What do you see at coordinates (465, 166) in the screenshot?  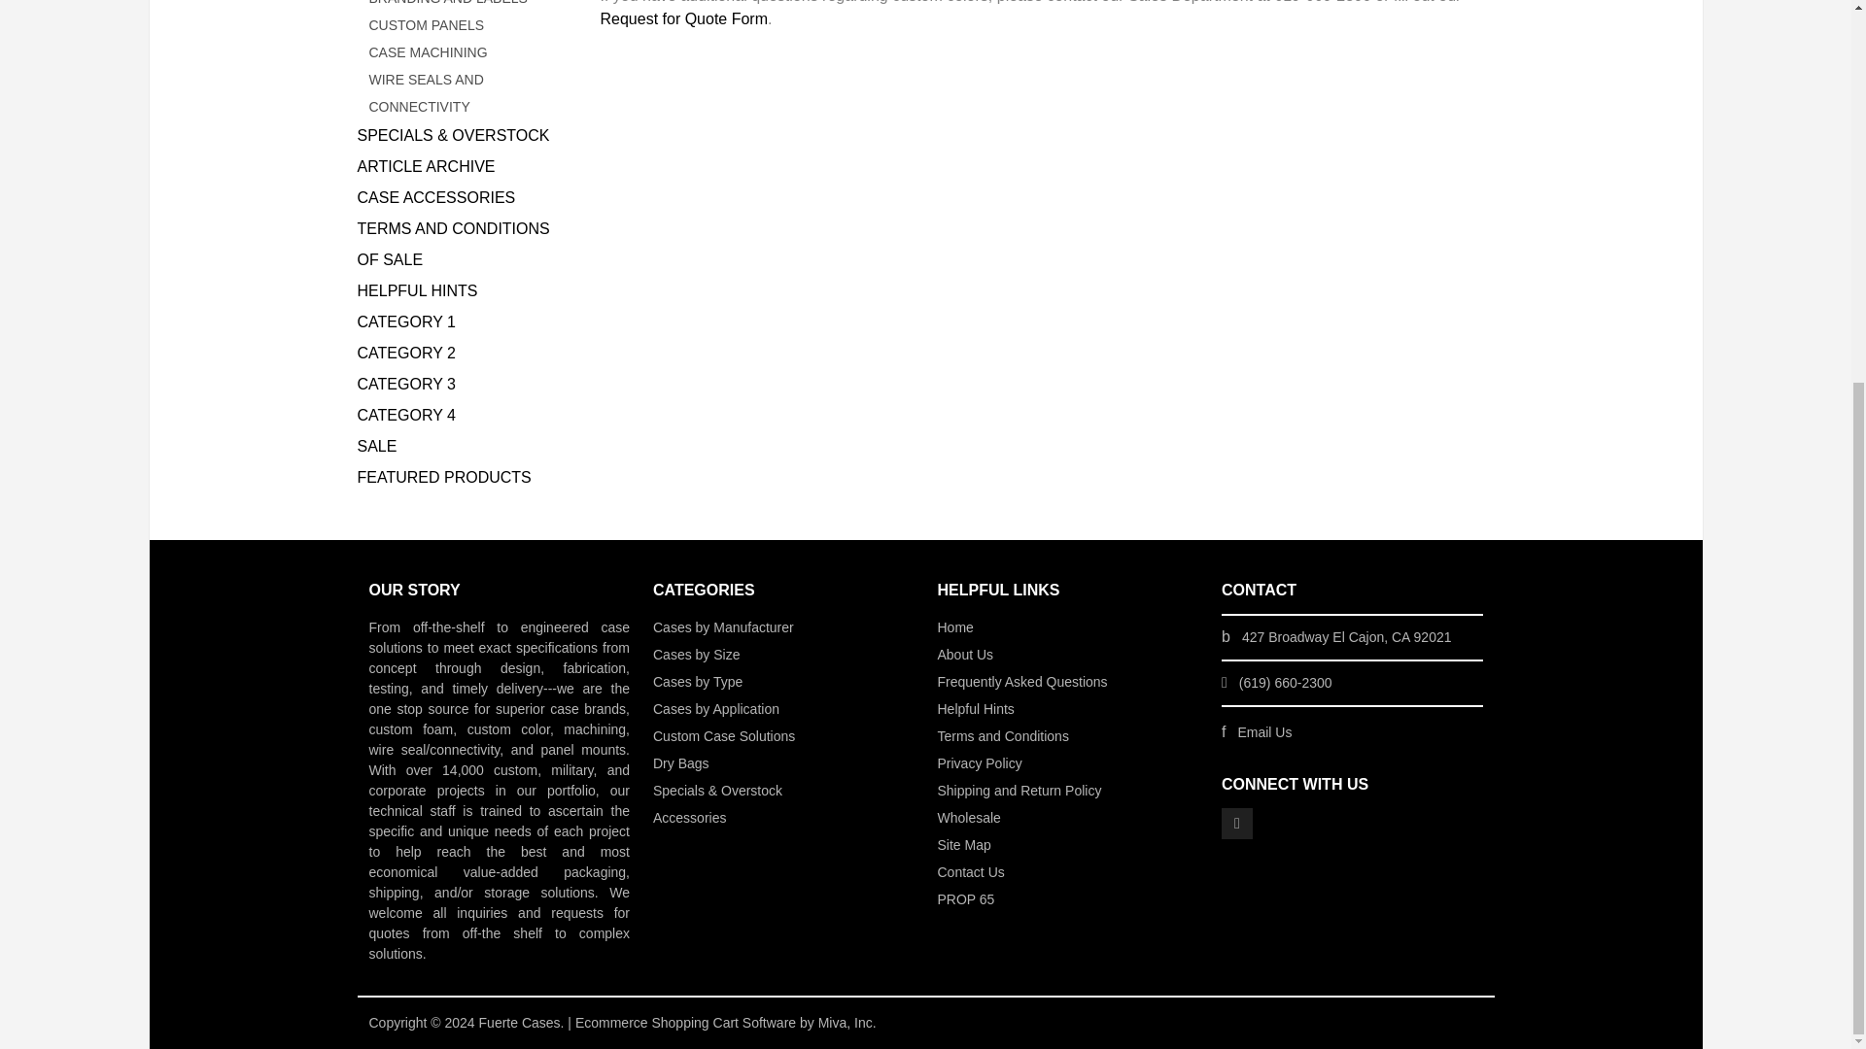 I see `Article Archive` at bounding box center [465, 166].